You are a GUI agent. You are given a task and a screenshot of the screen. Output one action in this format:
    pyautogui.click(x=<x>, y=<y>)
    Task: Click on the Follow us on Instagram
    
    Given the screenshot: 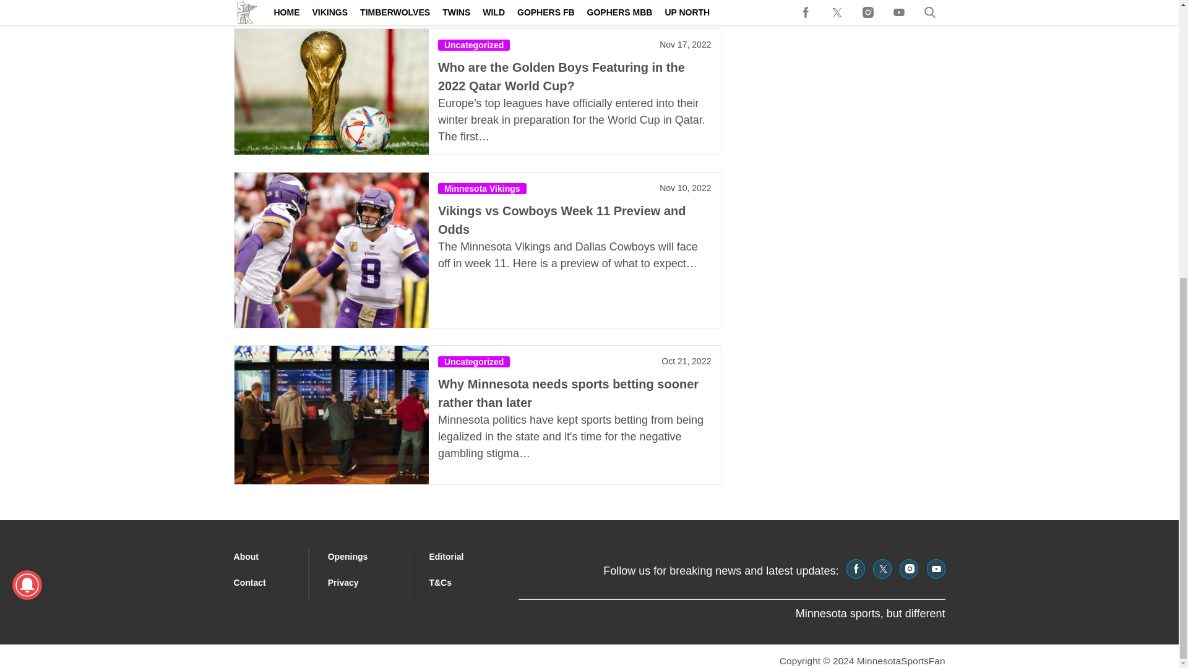 What is the action you would take?
    pyautogui.click(x=908, y=569)
    